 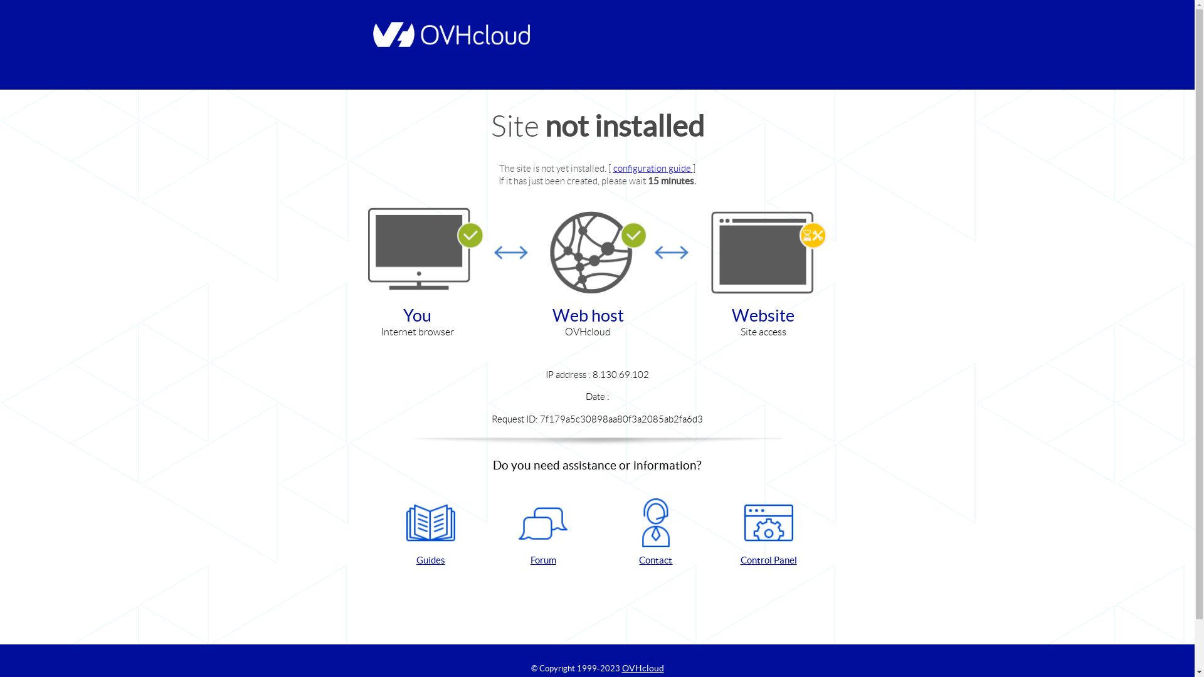 I want to click on Guides, so click(x=431, y=533).